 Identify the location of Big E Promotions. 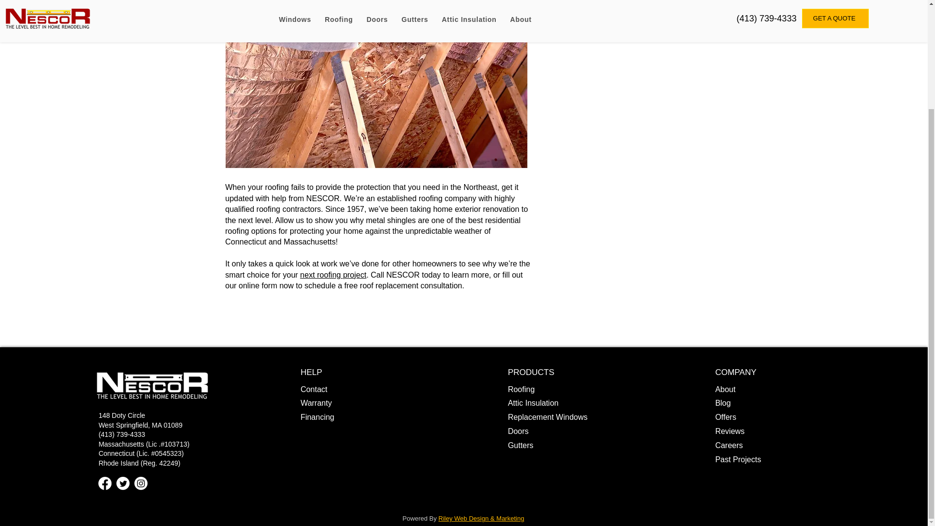
(594, 11).